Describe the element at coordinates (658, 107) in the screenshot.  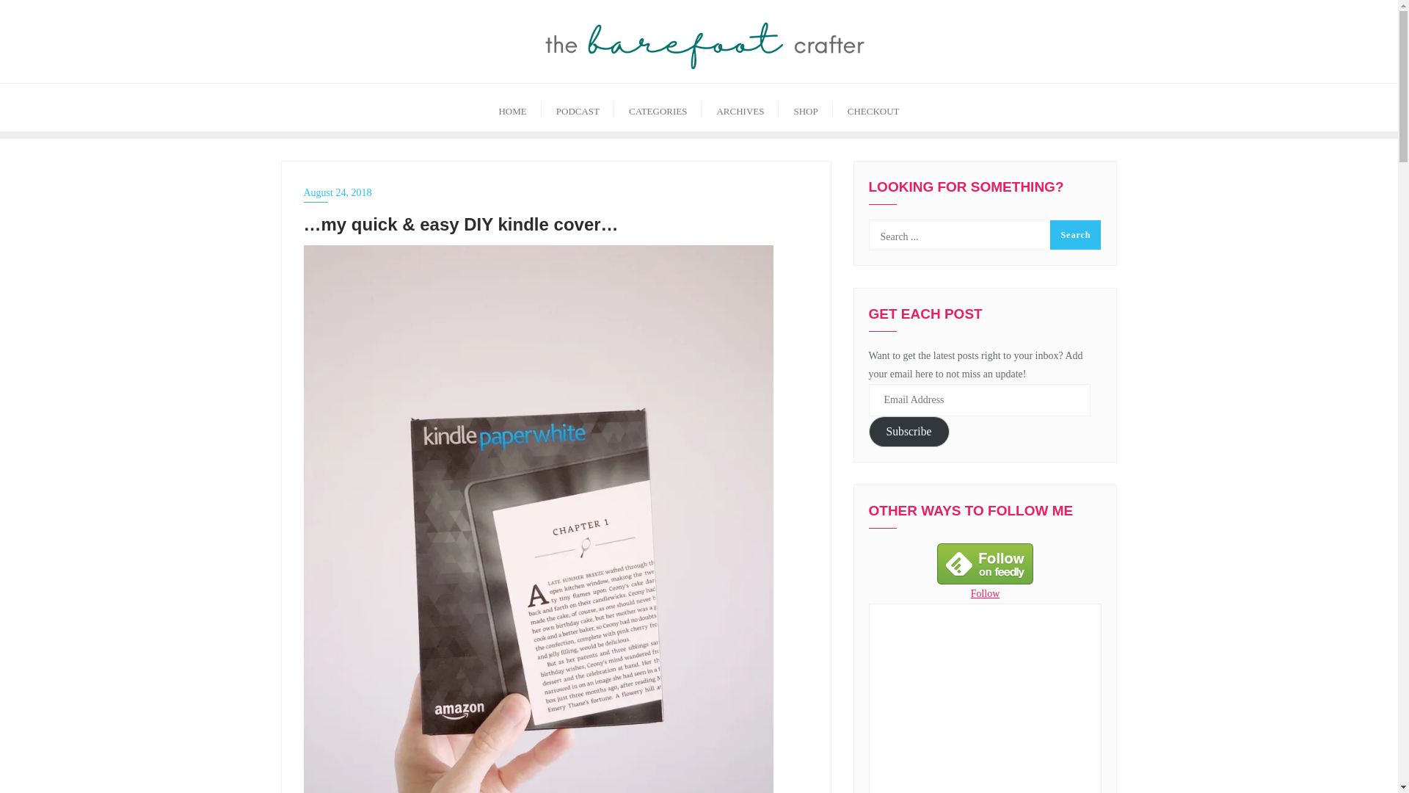
I see `CATEGORIES` at that location.